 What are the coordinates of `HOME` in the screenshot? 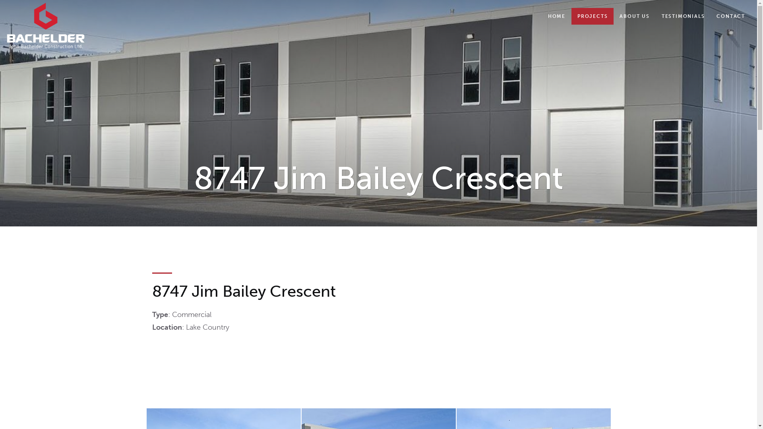 It's located at (557, 16).